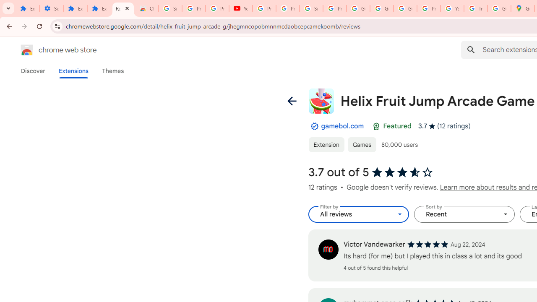  What do you see at coordinates (328, 249) in the screenshot?
I see `Review's profile picture` at bounding box center [328, 249].